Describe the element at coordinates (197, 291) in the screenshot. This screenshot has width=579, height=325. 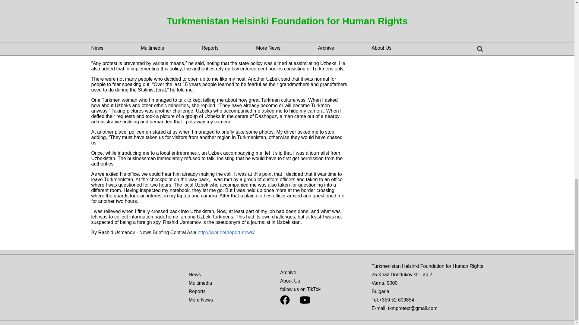
I see `Reports` at that location.